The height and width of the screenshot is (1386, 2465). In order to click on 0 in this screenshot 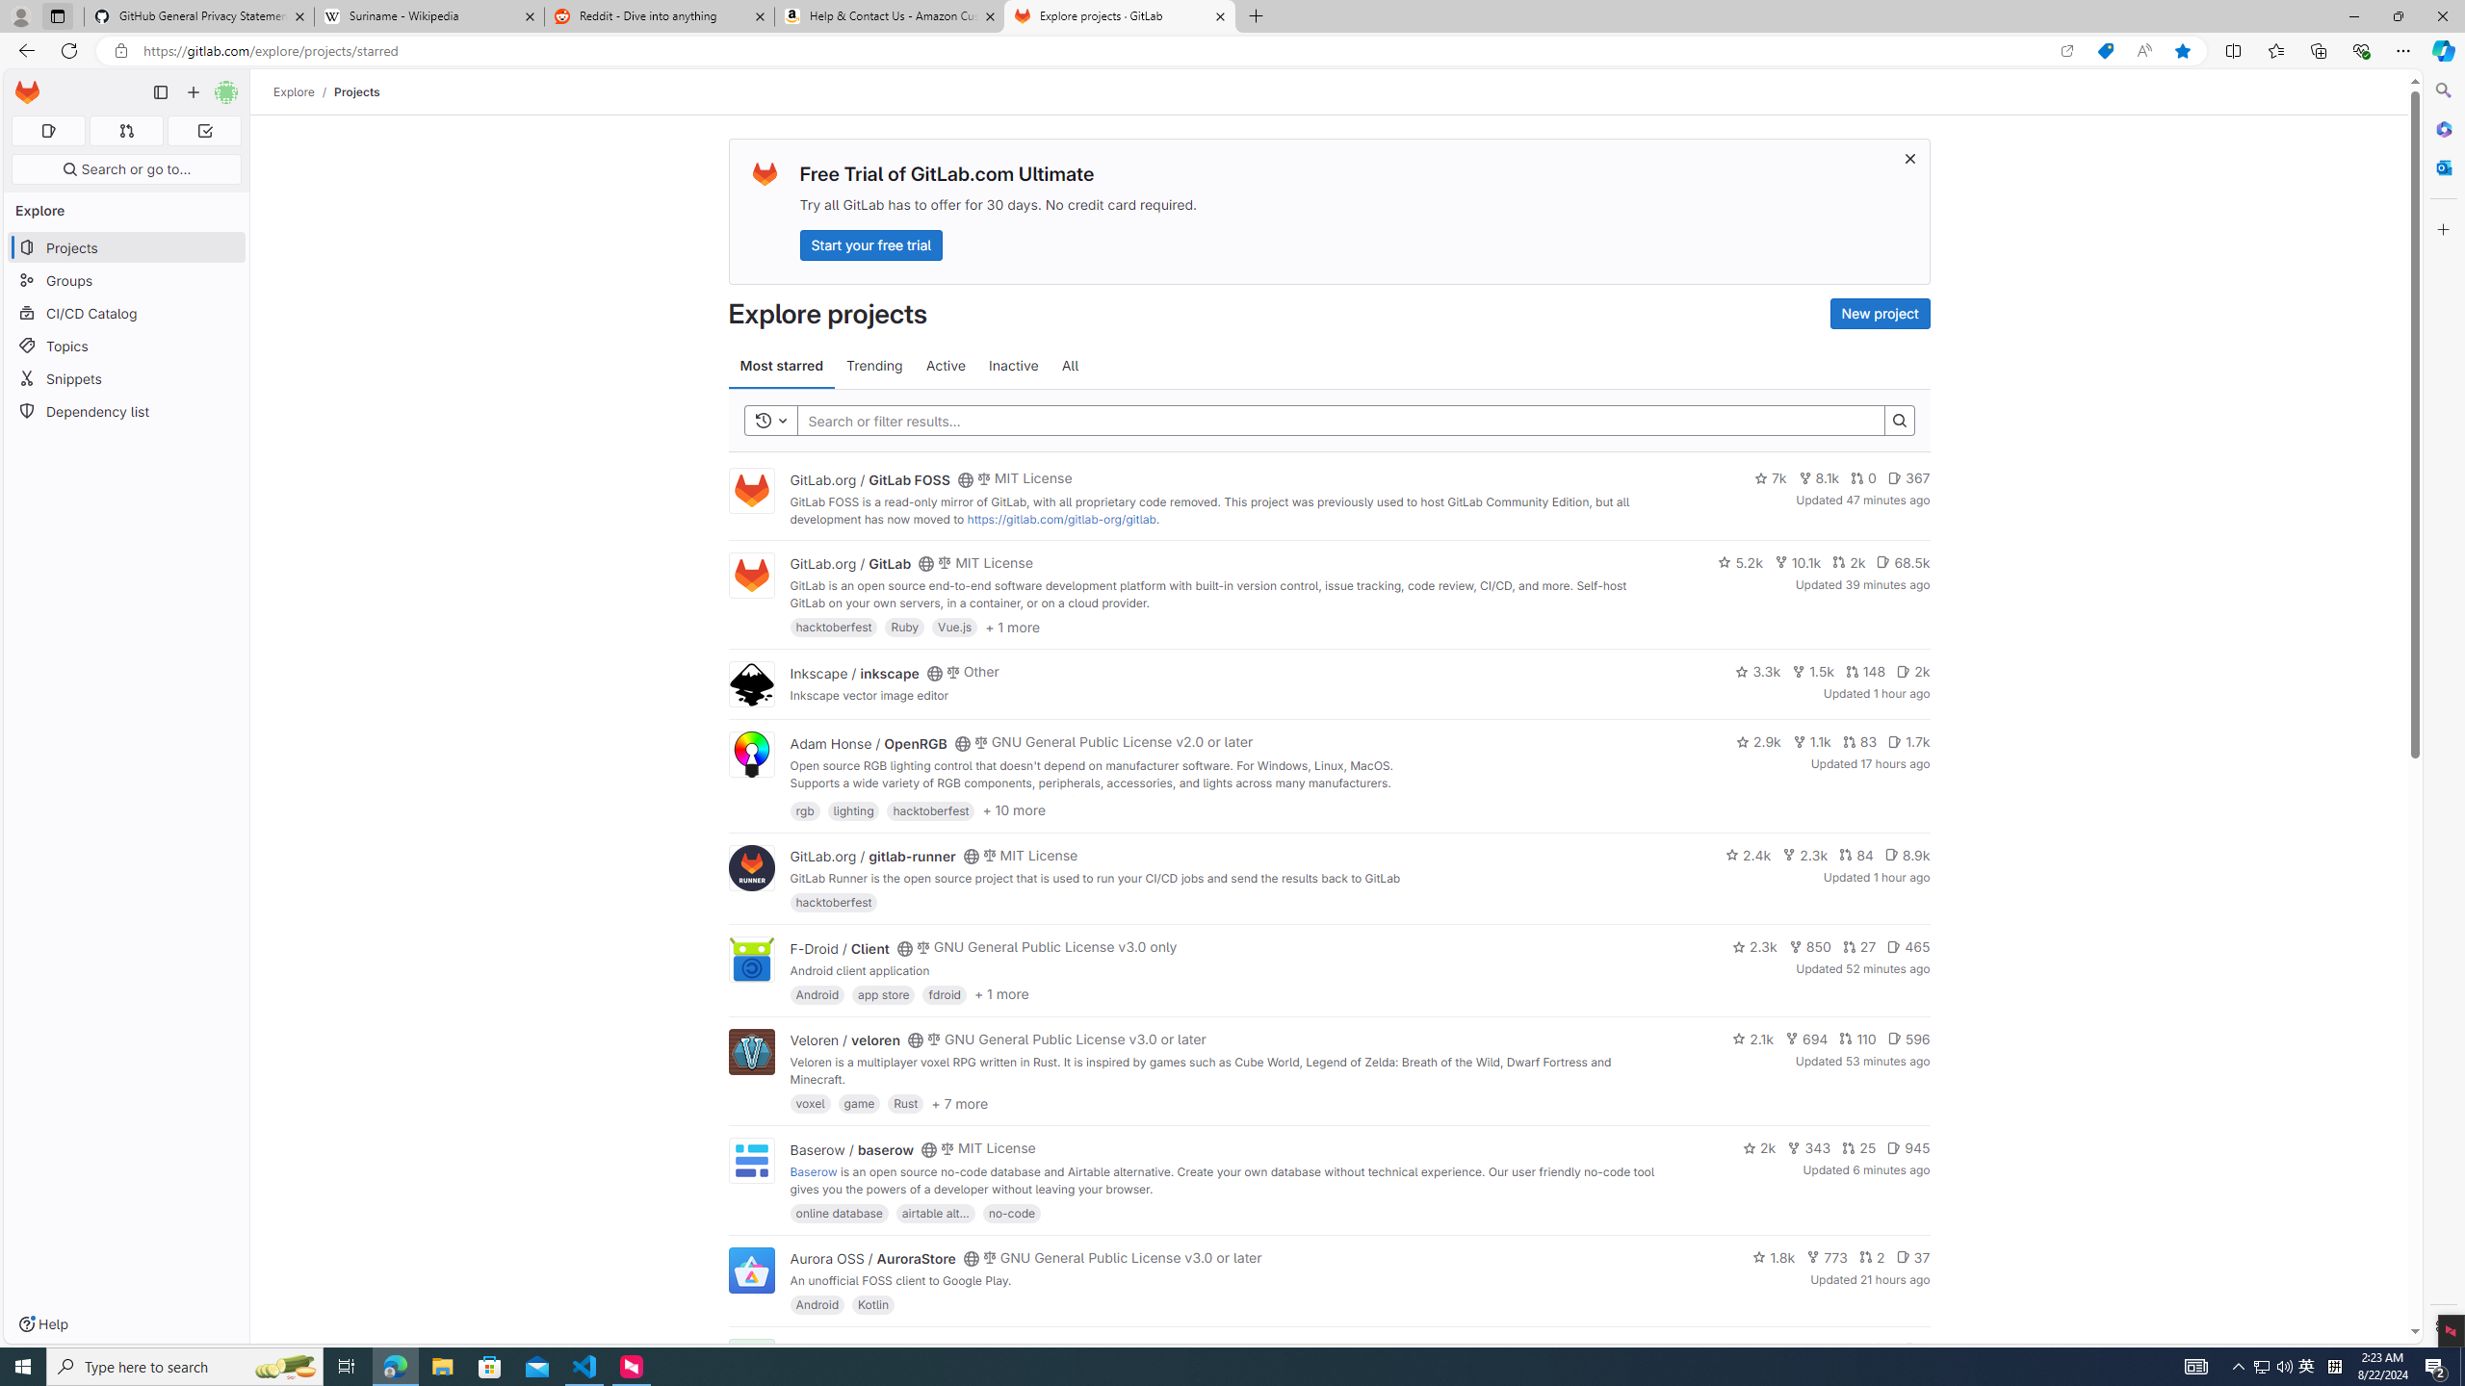, I will do `click(1863, 478)`.